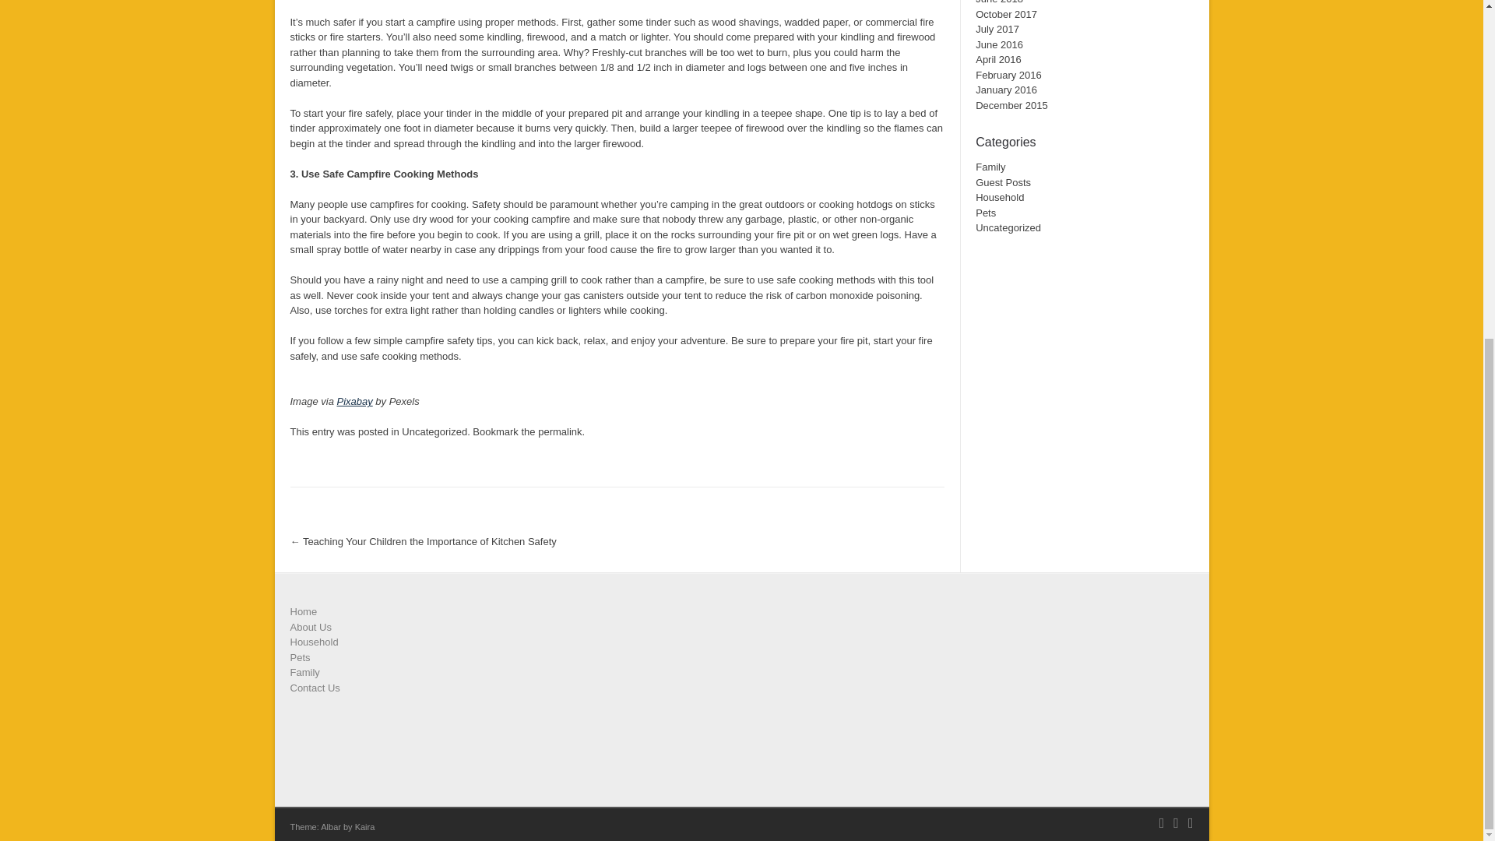 This screenshot has width=1495, height=841. What do you see at coordinates (304, 611) in the screenshot?
I see `Home` at bounding box center [304, 611].